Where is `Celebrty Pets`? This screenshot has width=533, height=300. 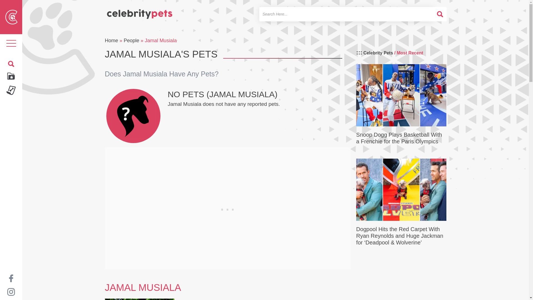
Celebrty Pets is located at coordinates (139, 12).